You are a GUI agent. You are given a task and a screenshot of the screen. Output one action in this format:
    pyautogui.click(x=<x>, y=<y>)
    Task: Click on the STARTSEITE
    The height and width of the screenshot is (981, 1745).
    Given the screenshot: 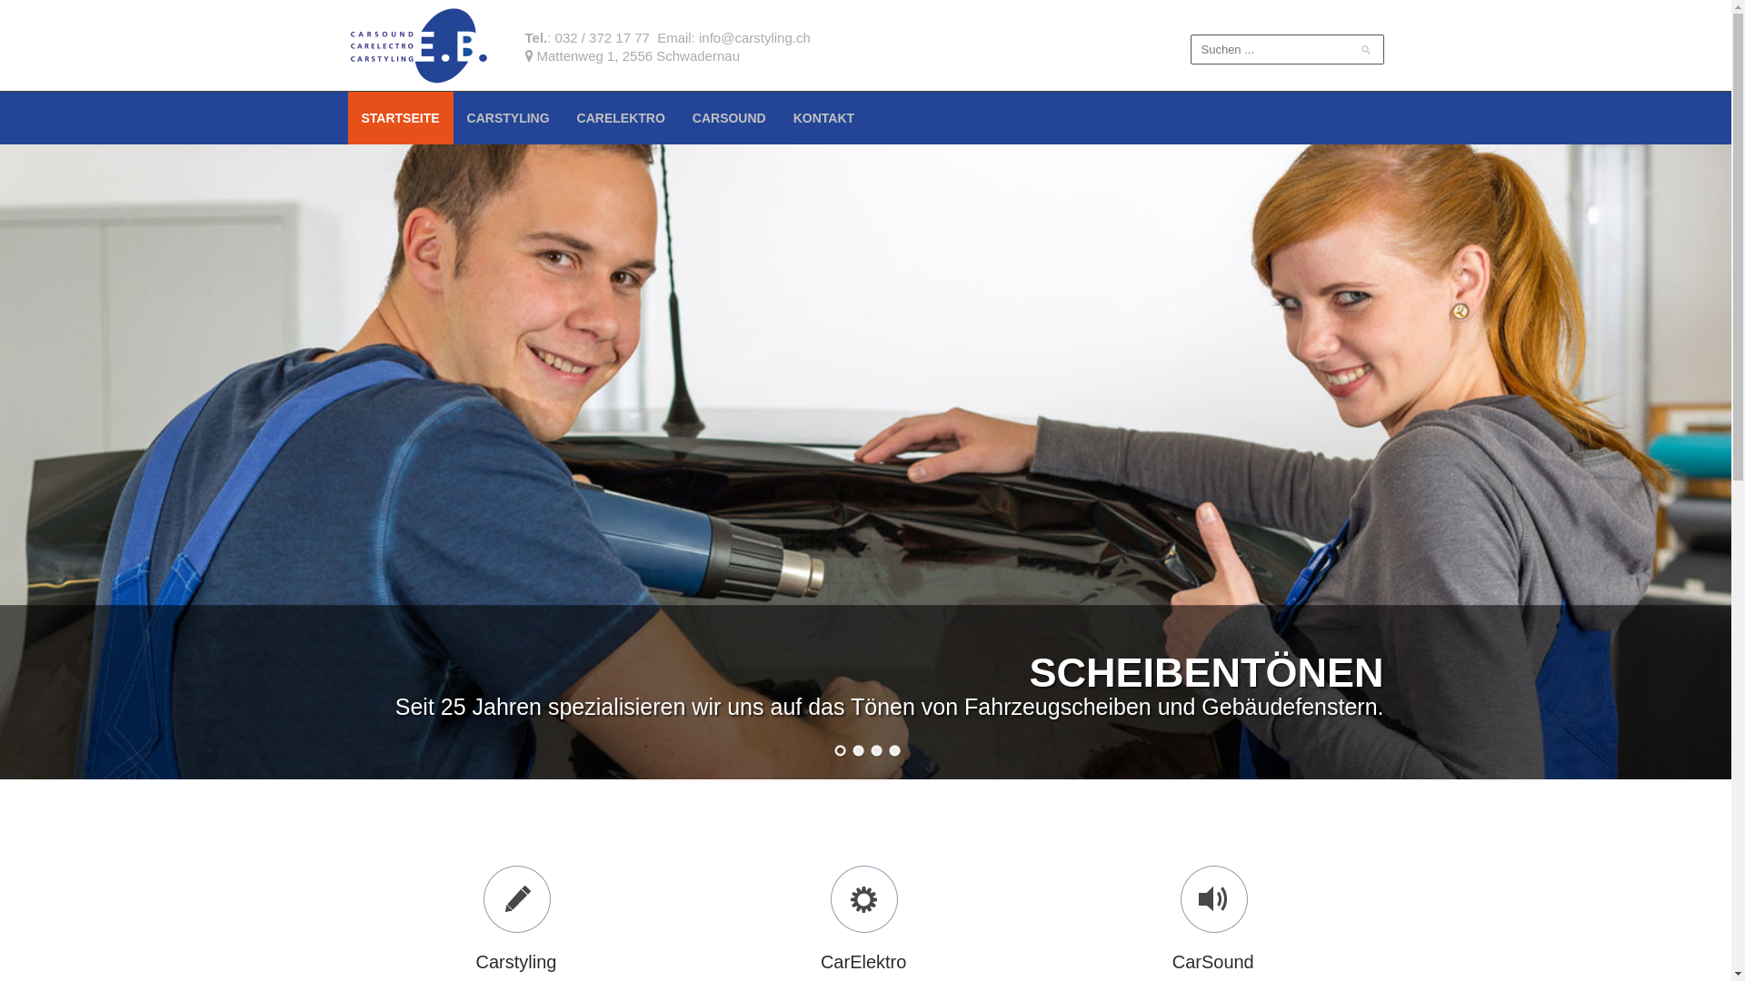 What is the action you would take?
    pyautogui.click(x=400, y=118)
    